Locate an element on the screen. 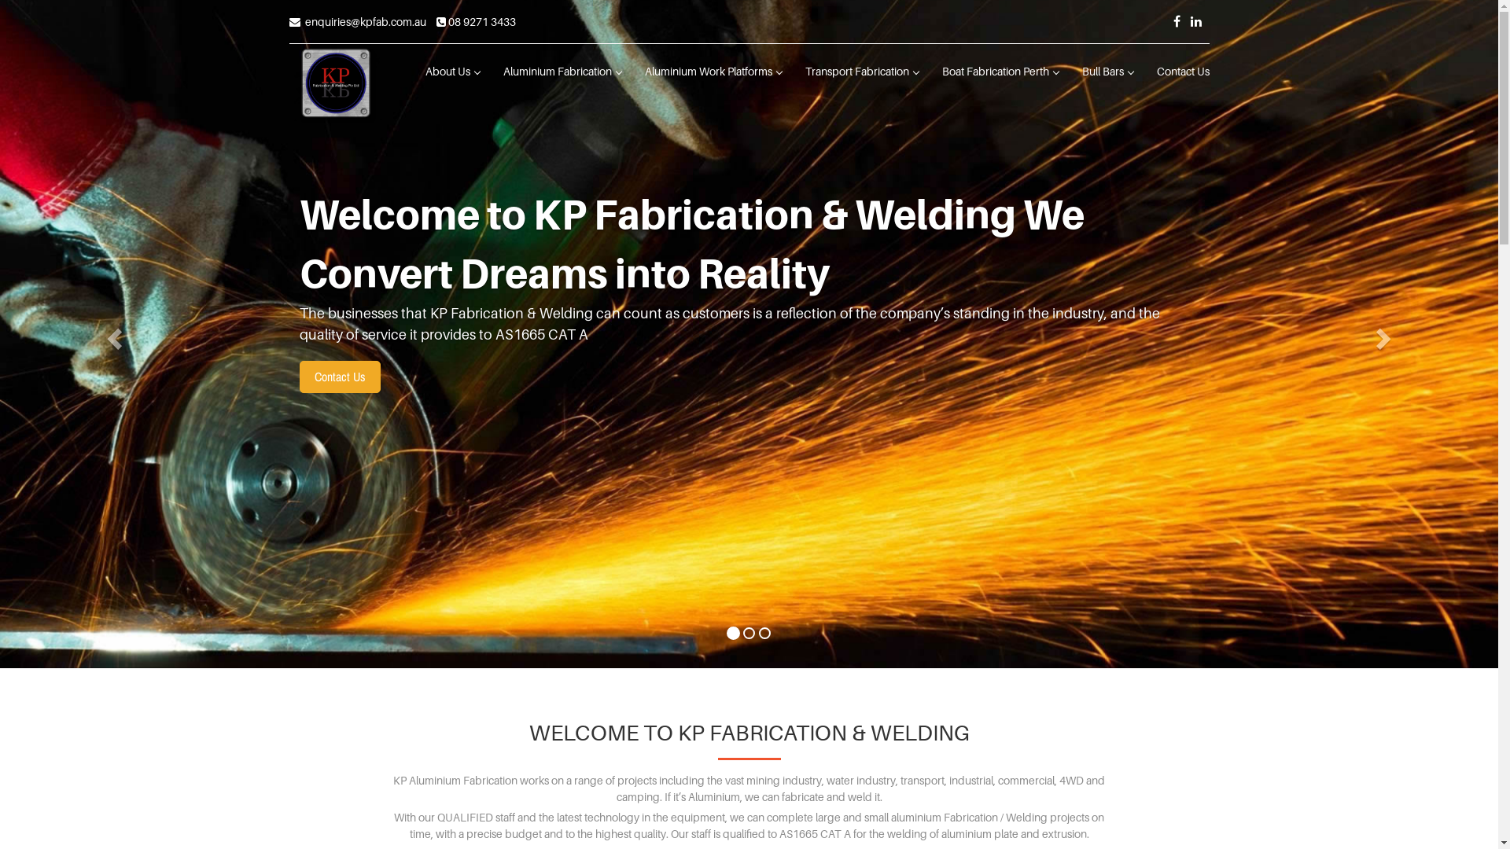  About Us is located at coordinates (453, 72).